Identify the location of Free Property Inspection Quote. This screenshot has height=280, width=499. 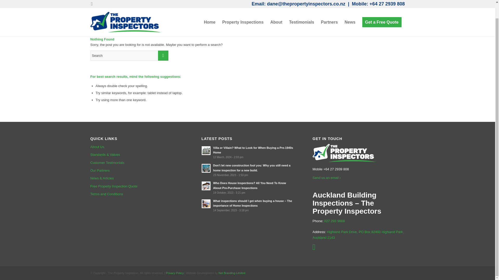
(136, 186).